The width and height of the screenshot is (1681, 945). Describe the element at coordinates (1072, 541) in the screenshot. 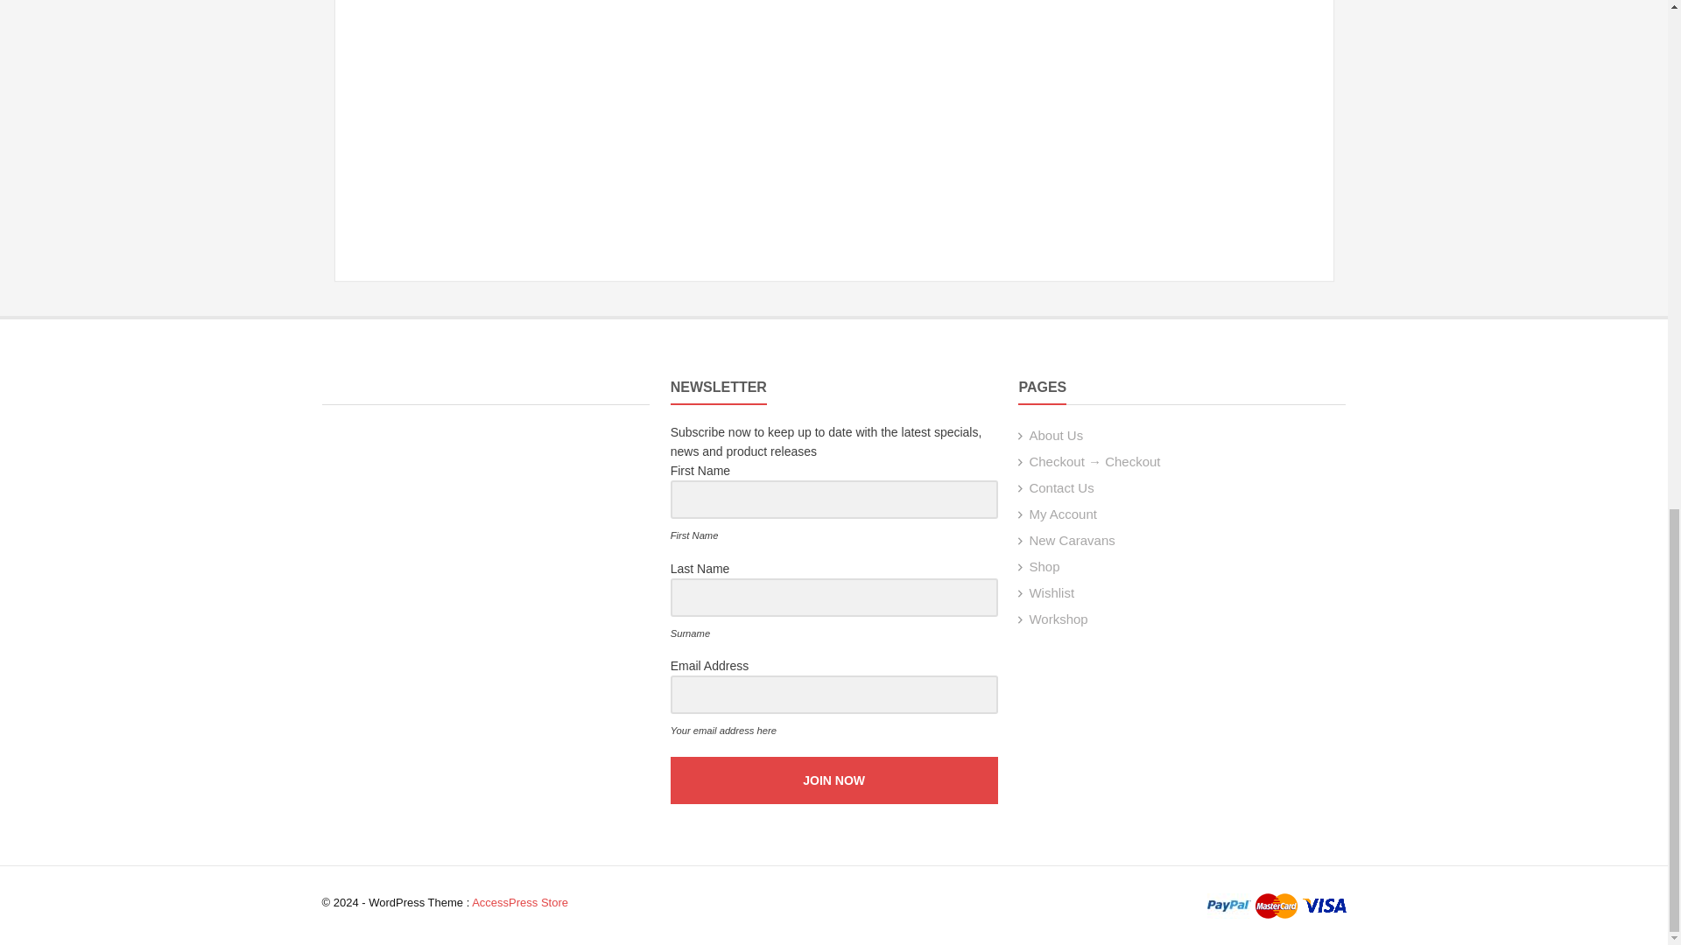

I see `New Caravans` at that location.